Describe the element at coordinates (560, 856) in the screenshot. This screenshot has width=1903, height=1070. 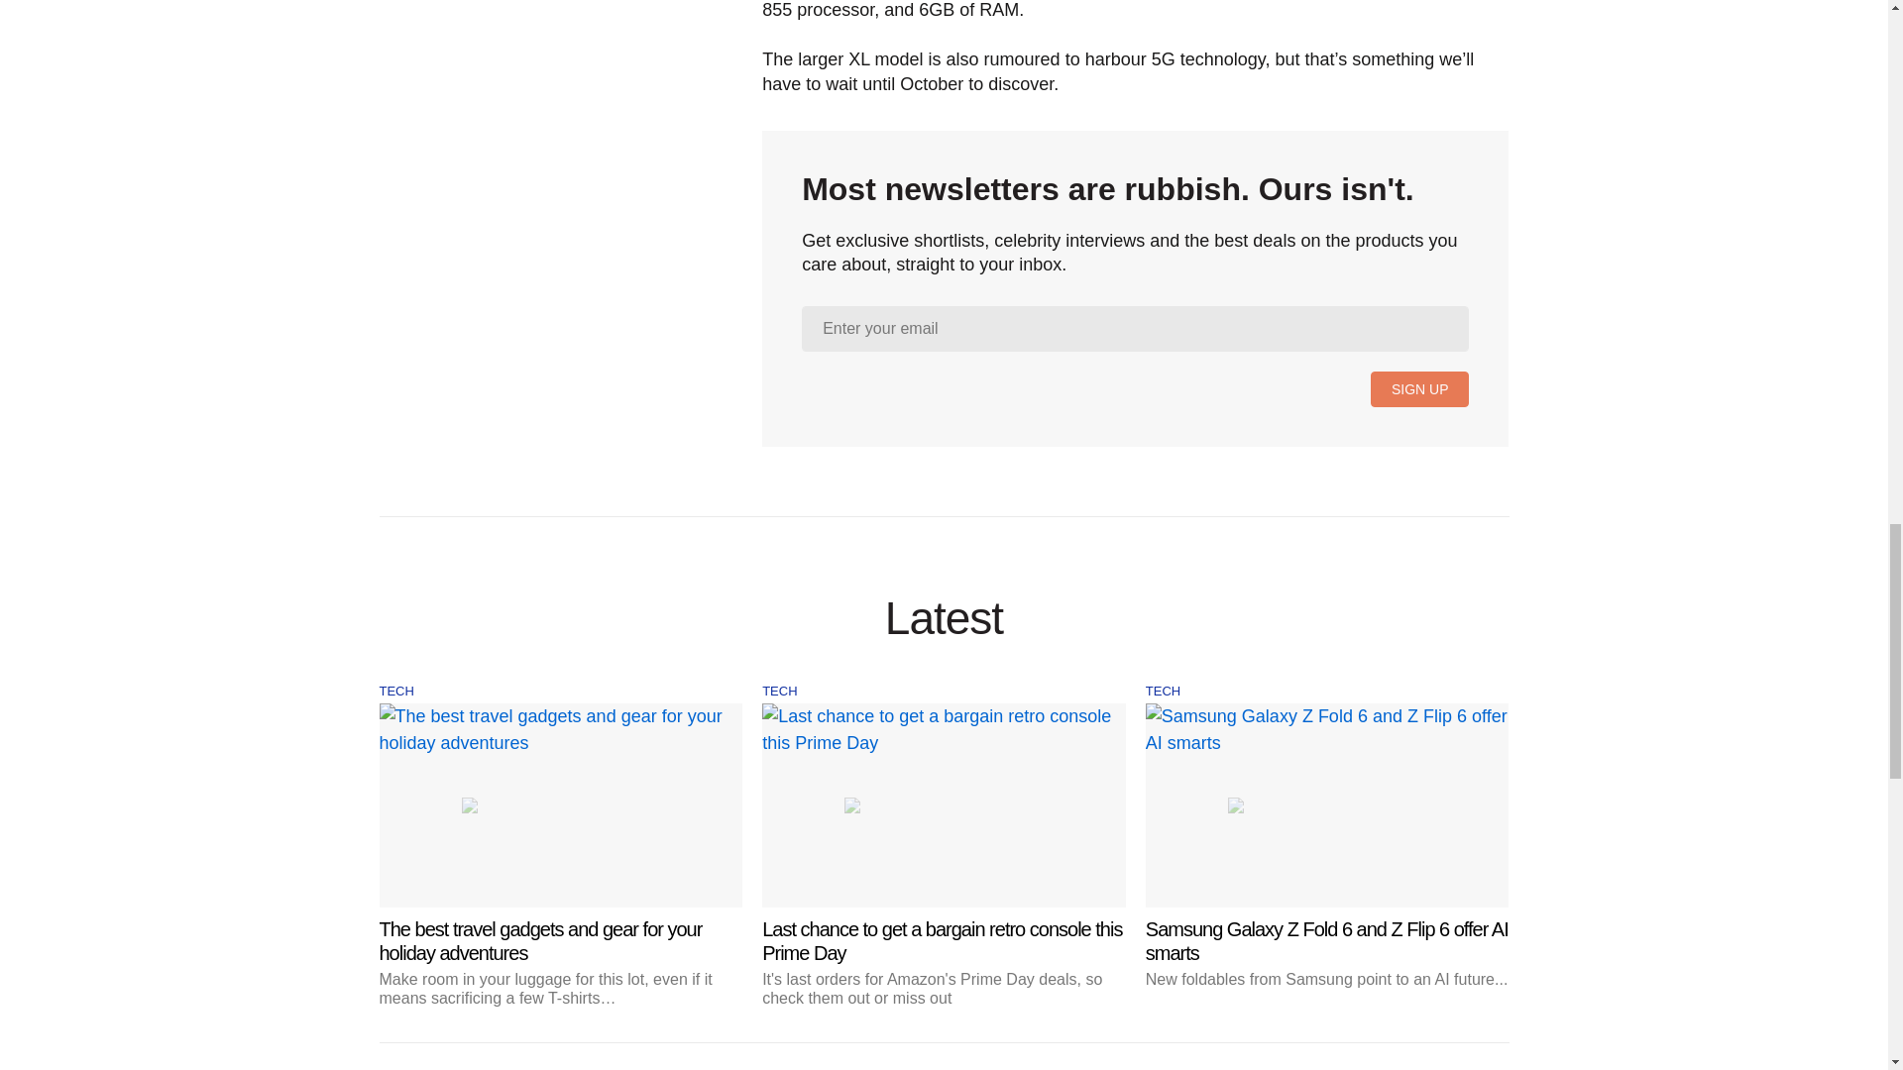
I see `The best travel gadgets and gear for your holiday adventures` at that location.